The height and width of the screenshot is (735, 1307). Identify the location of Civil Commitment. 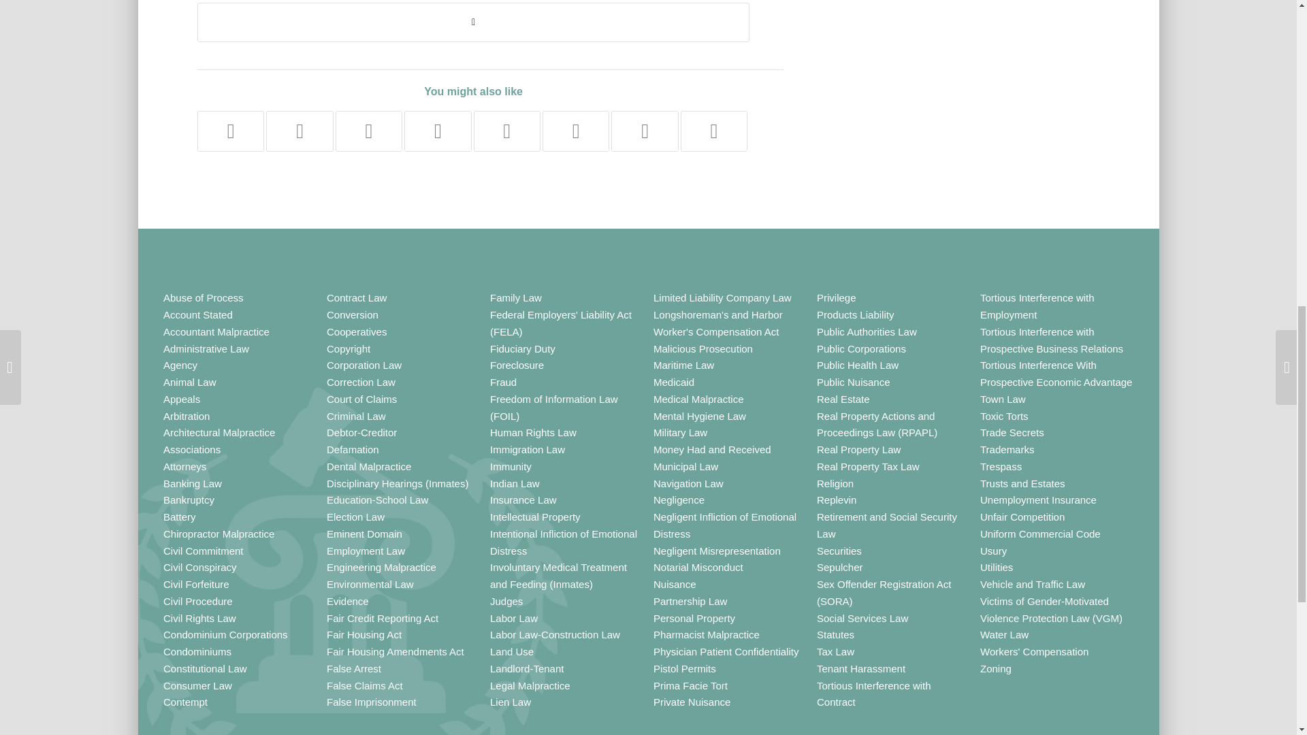
(203, 551).